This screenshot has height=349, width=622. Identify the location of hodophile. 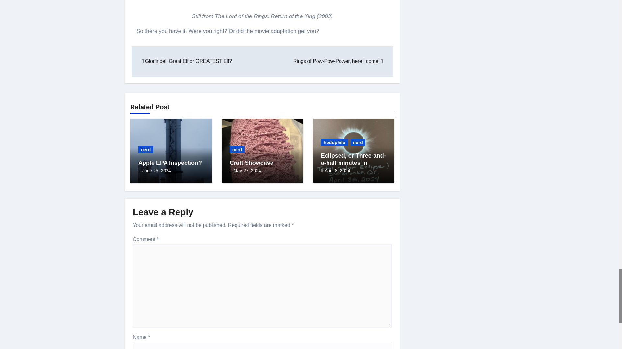
(334, 142).